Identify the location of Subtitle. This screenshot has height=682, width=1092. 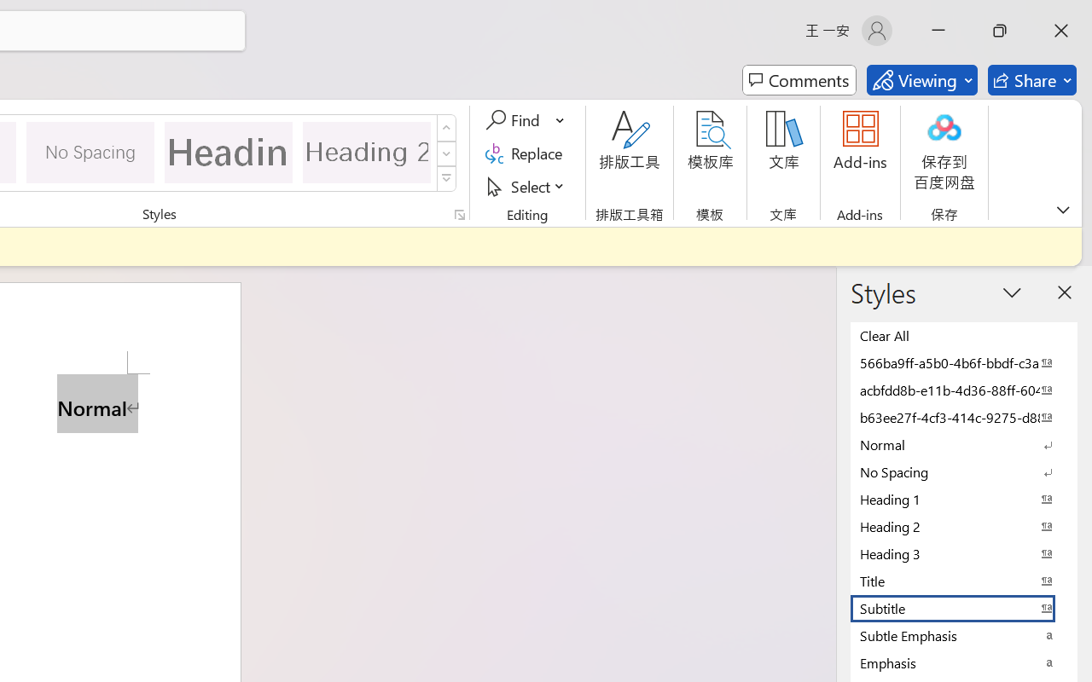
(964, 608).